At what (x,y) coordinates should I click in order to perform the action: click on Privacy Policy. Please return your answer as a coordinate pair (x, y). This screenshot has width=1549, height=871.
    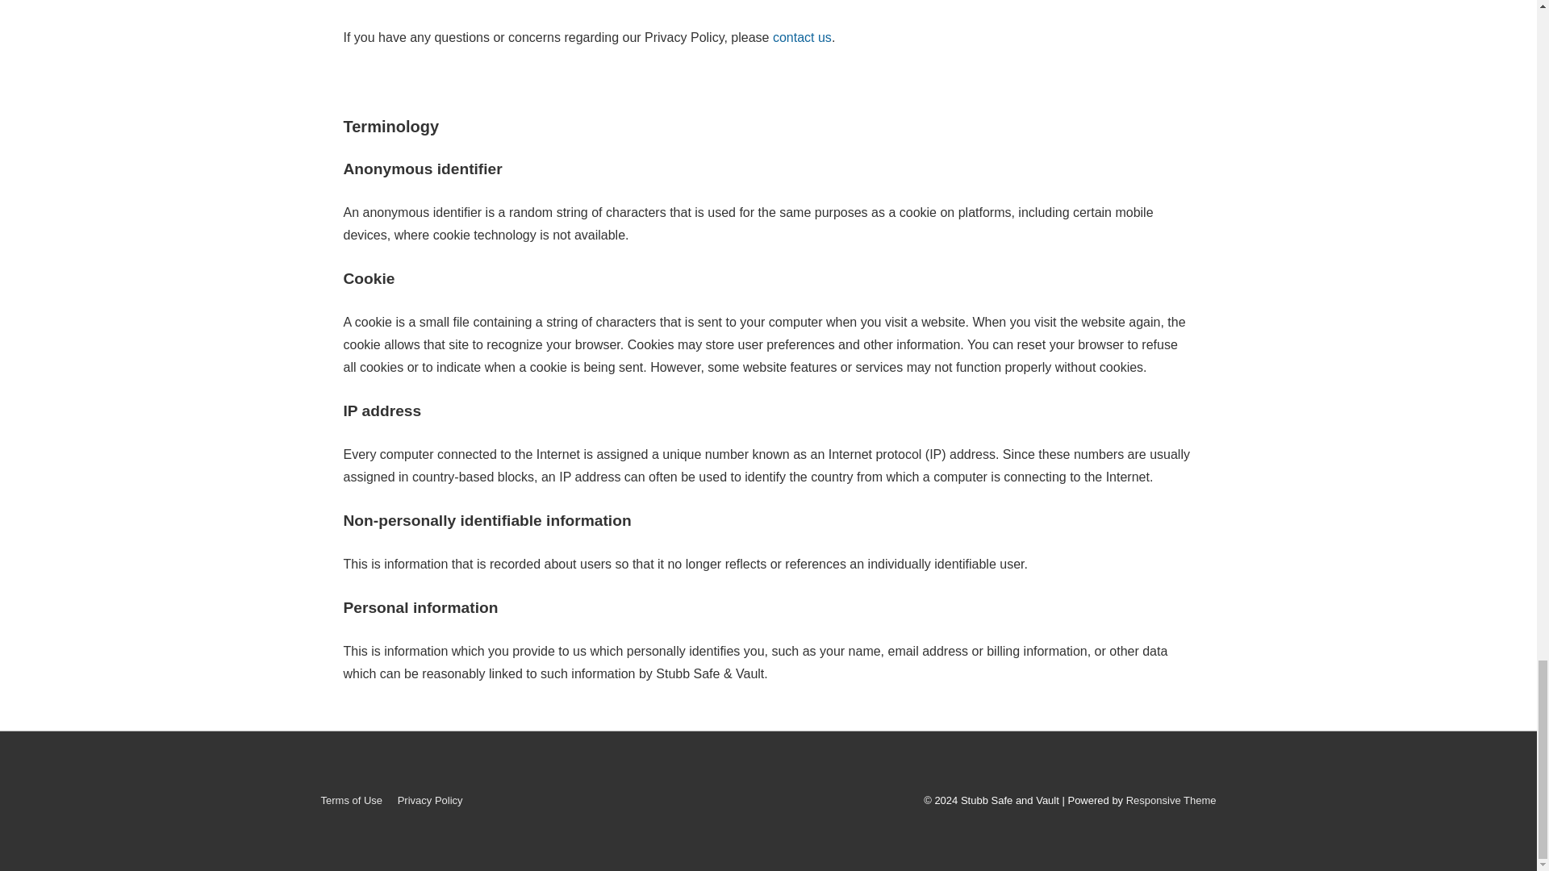
    Looking at the image, I should click on (431, 800).